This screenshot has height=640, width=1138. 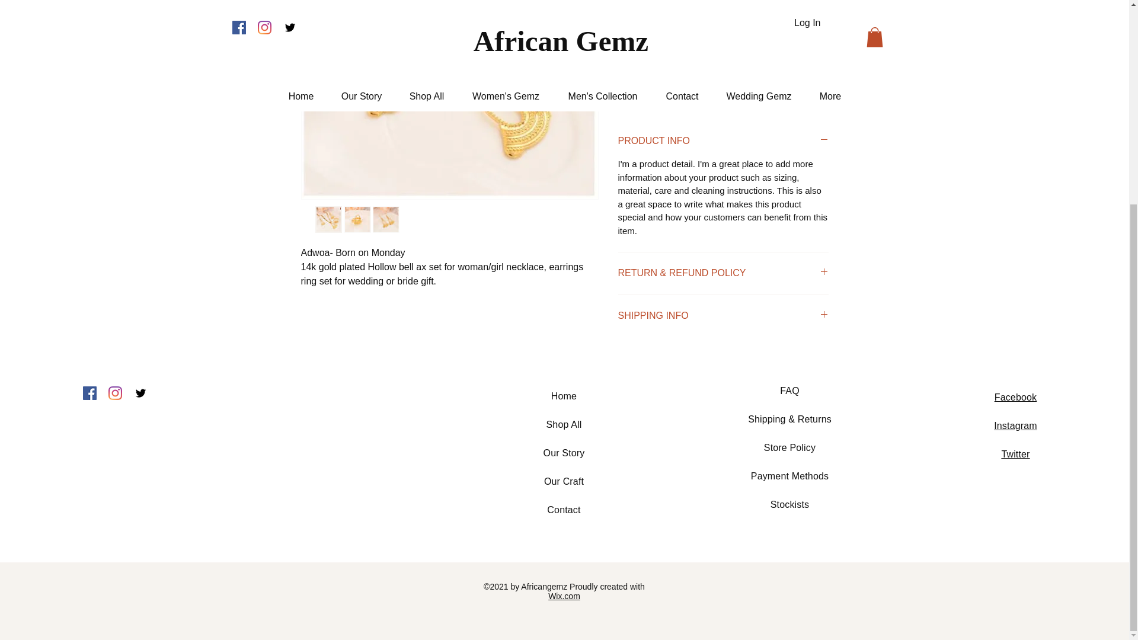 What do you see at coordinates (563, 481) in the screenshot?
I see `Our Craft` at bounding box center [563, 481].